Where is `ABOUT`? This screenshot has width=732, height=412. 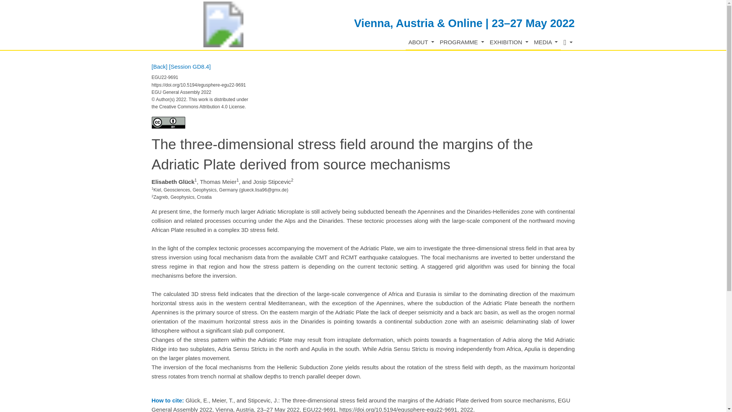 ABOUT is located at coordinates (421, 42).